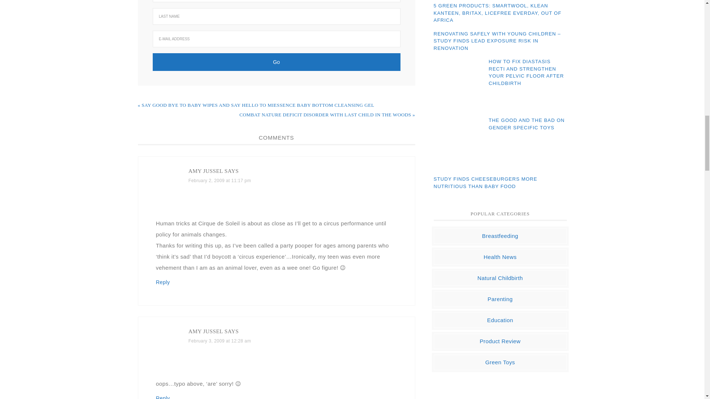 This screenshot has height=399, width=710. Describe the element at coordinates (500, 395) in the screenshot. I see `you may like cheap baby clothes here` at that location.